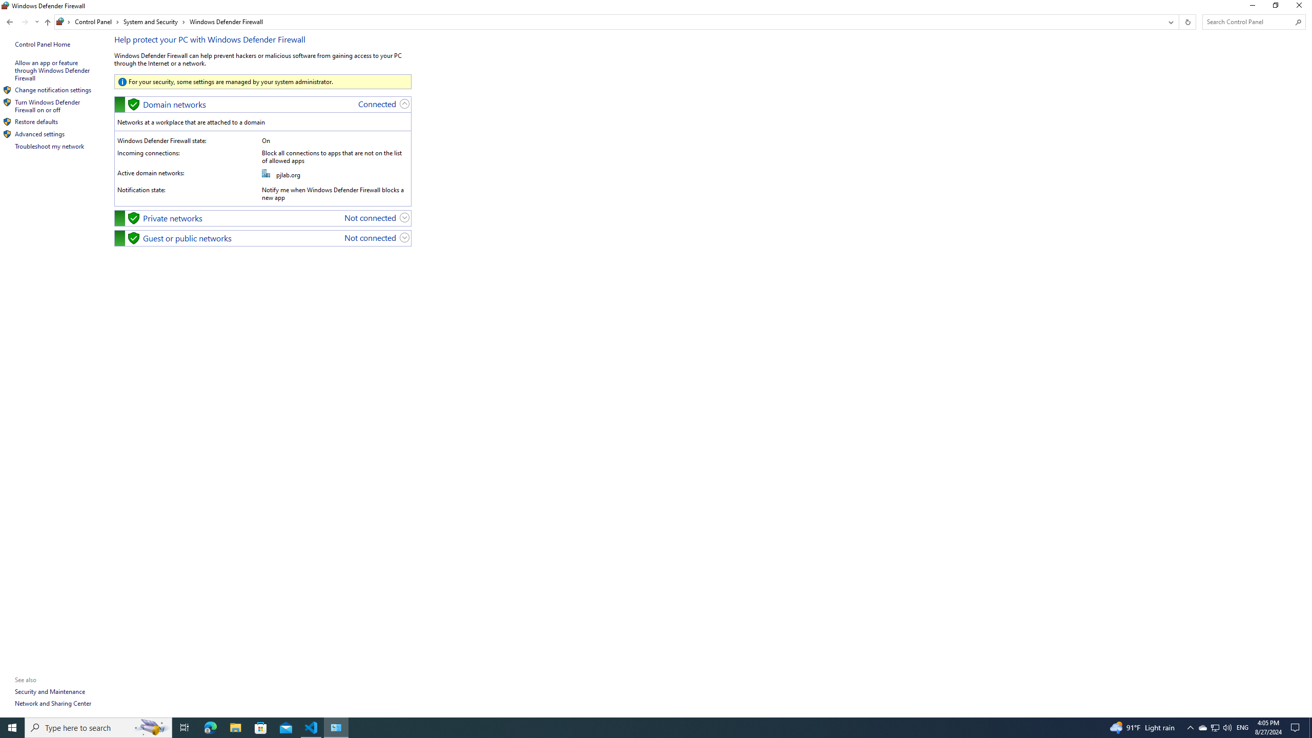 This screenshot has height=738, width=1312. What do you see at coordinates (53, 703) in the screenshot?
I see `Network and Sharing Center` at bounding box center [53, 703].